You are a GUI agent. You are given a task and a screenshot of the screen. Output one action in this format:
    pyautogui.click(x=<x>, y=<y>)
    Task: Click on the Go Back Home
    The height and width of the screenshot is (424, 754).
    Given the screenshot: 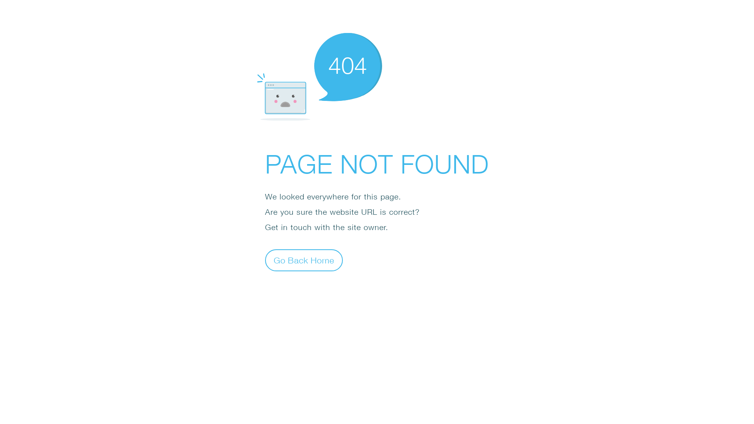 What is the action you would take?
    pyautogui.click(x=304, y=260)
    